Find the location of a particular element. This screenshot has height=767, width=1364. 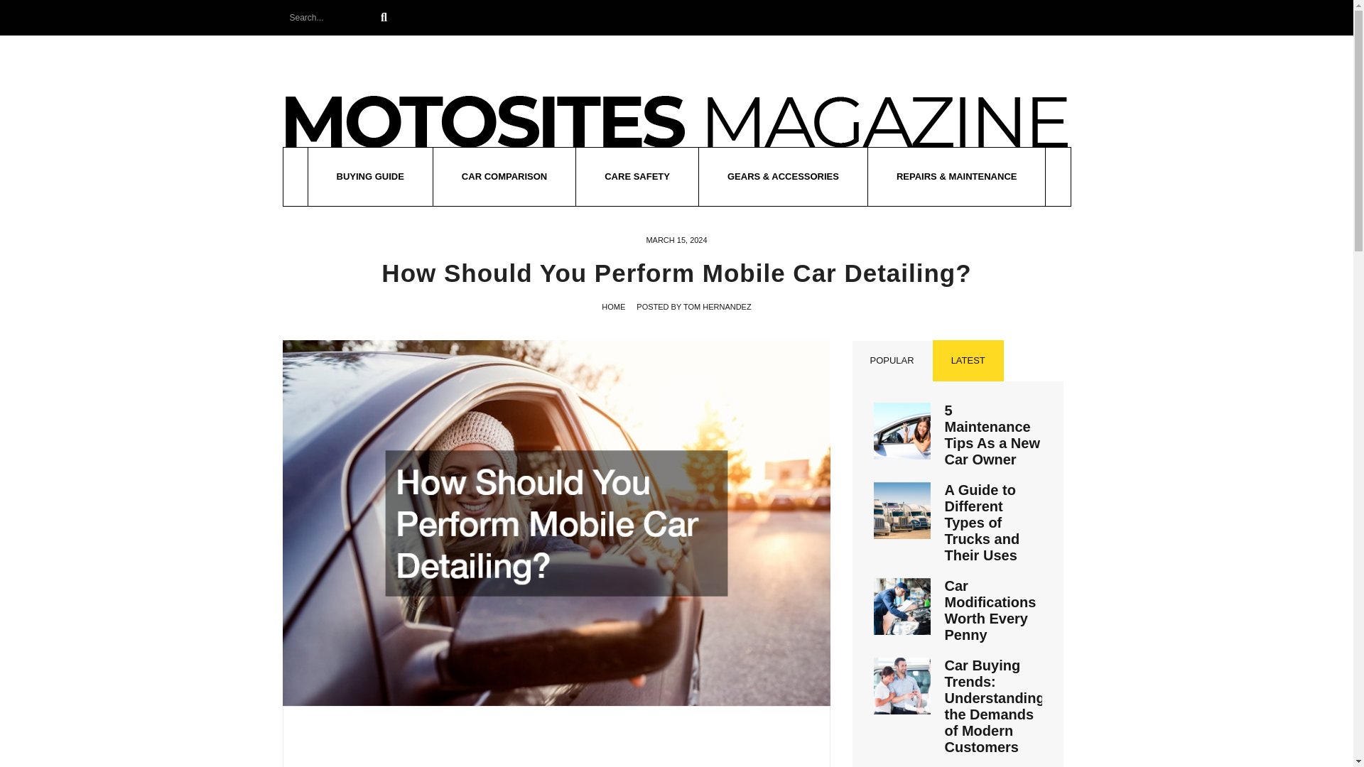

MARCH 15, 2024 is located at coordinates (676, 239).